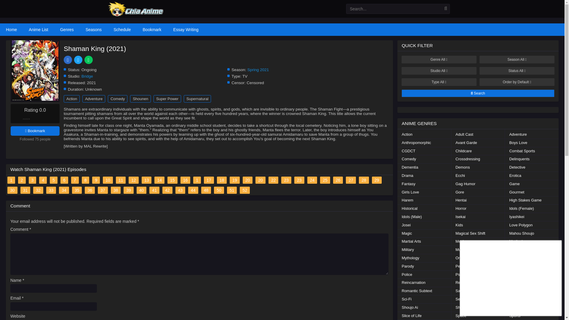  I want to click on Super Power, so click(167, 98).